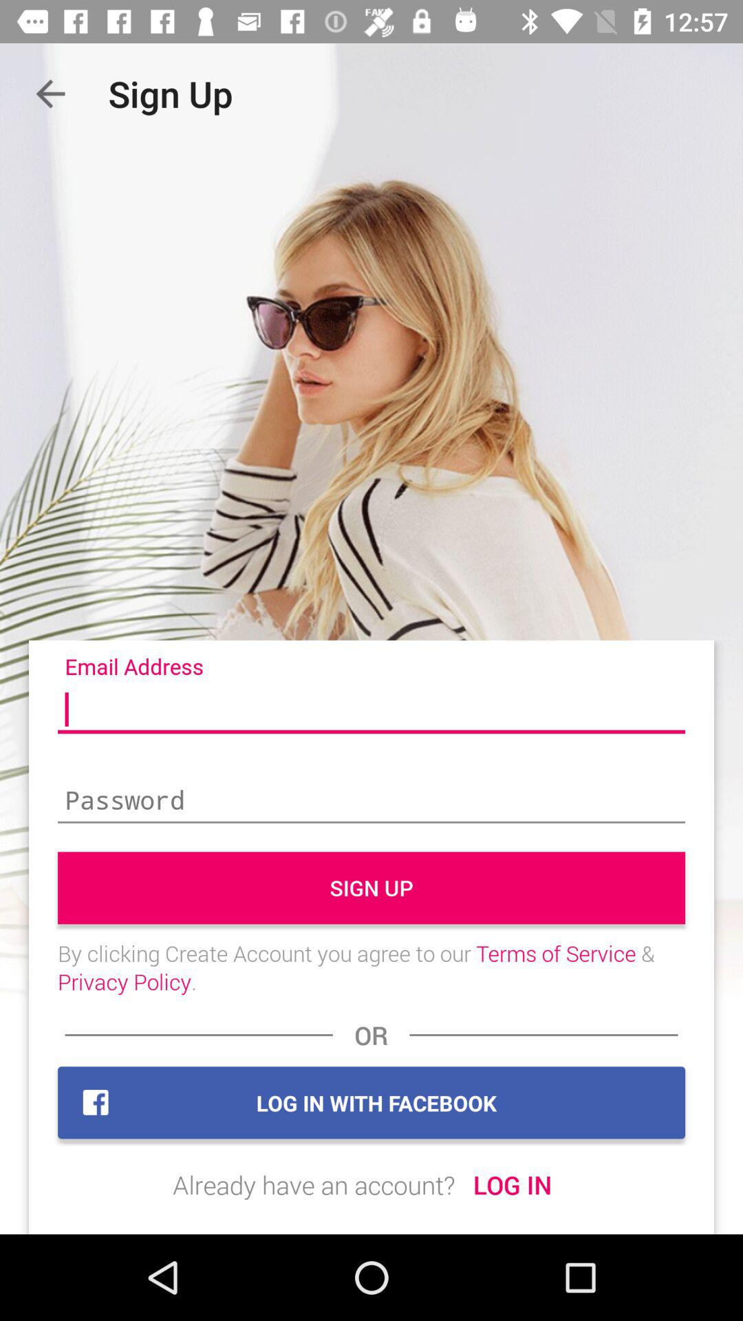  I want to click on type in password, so click(371, 802).